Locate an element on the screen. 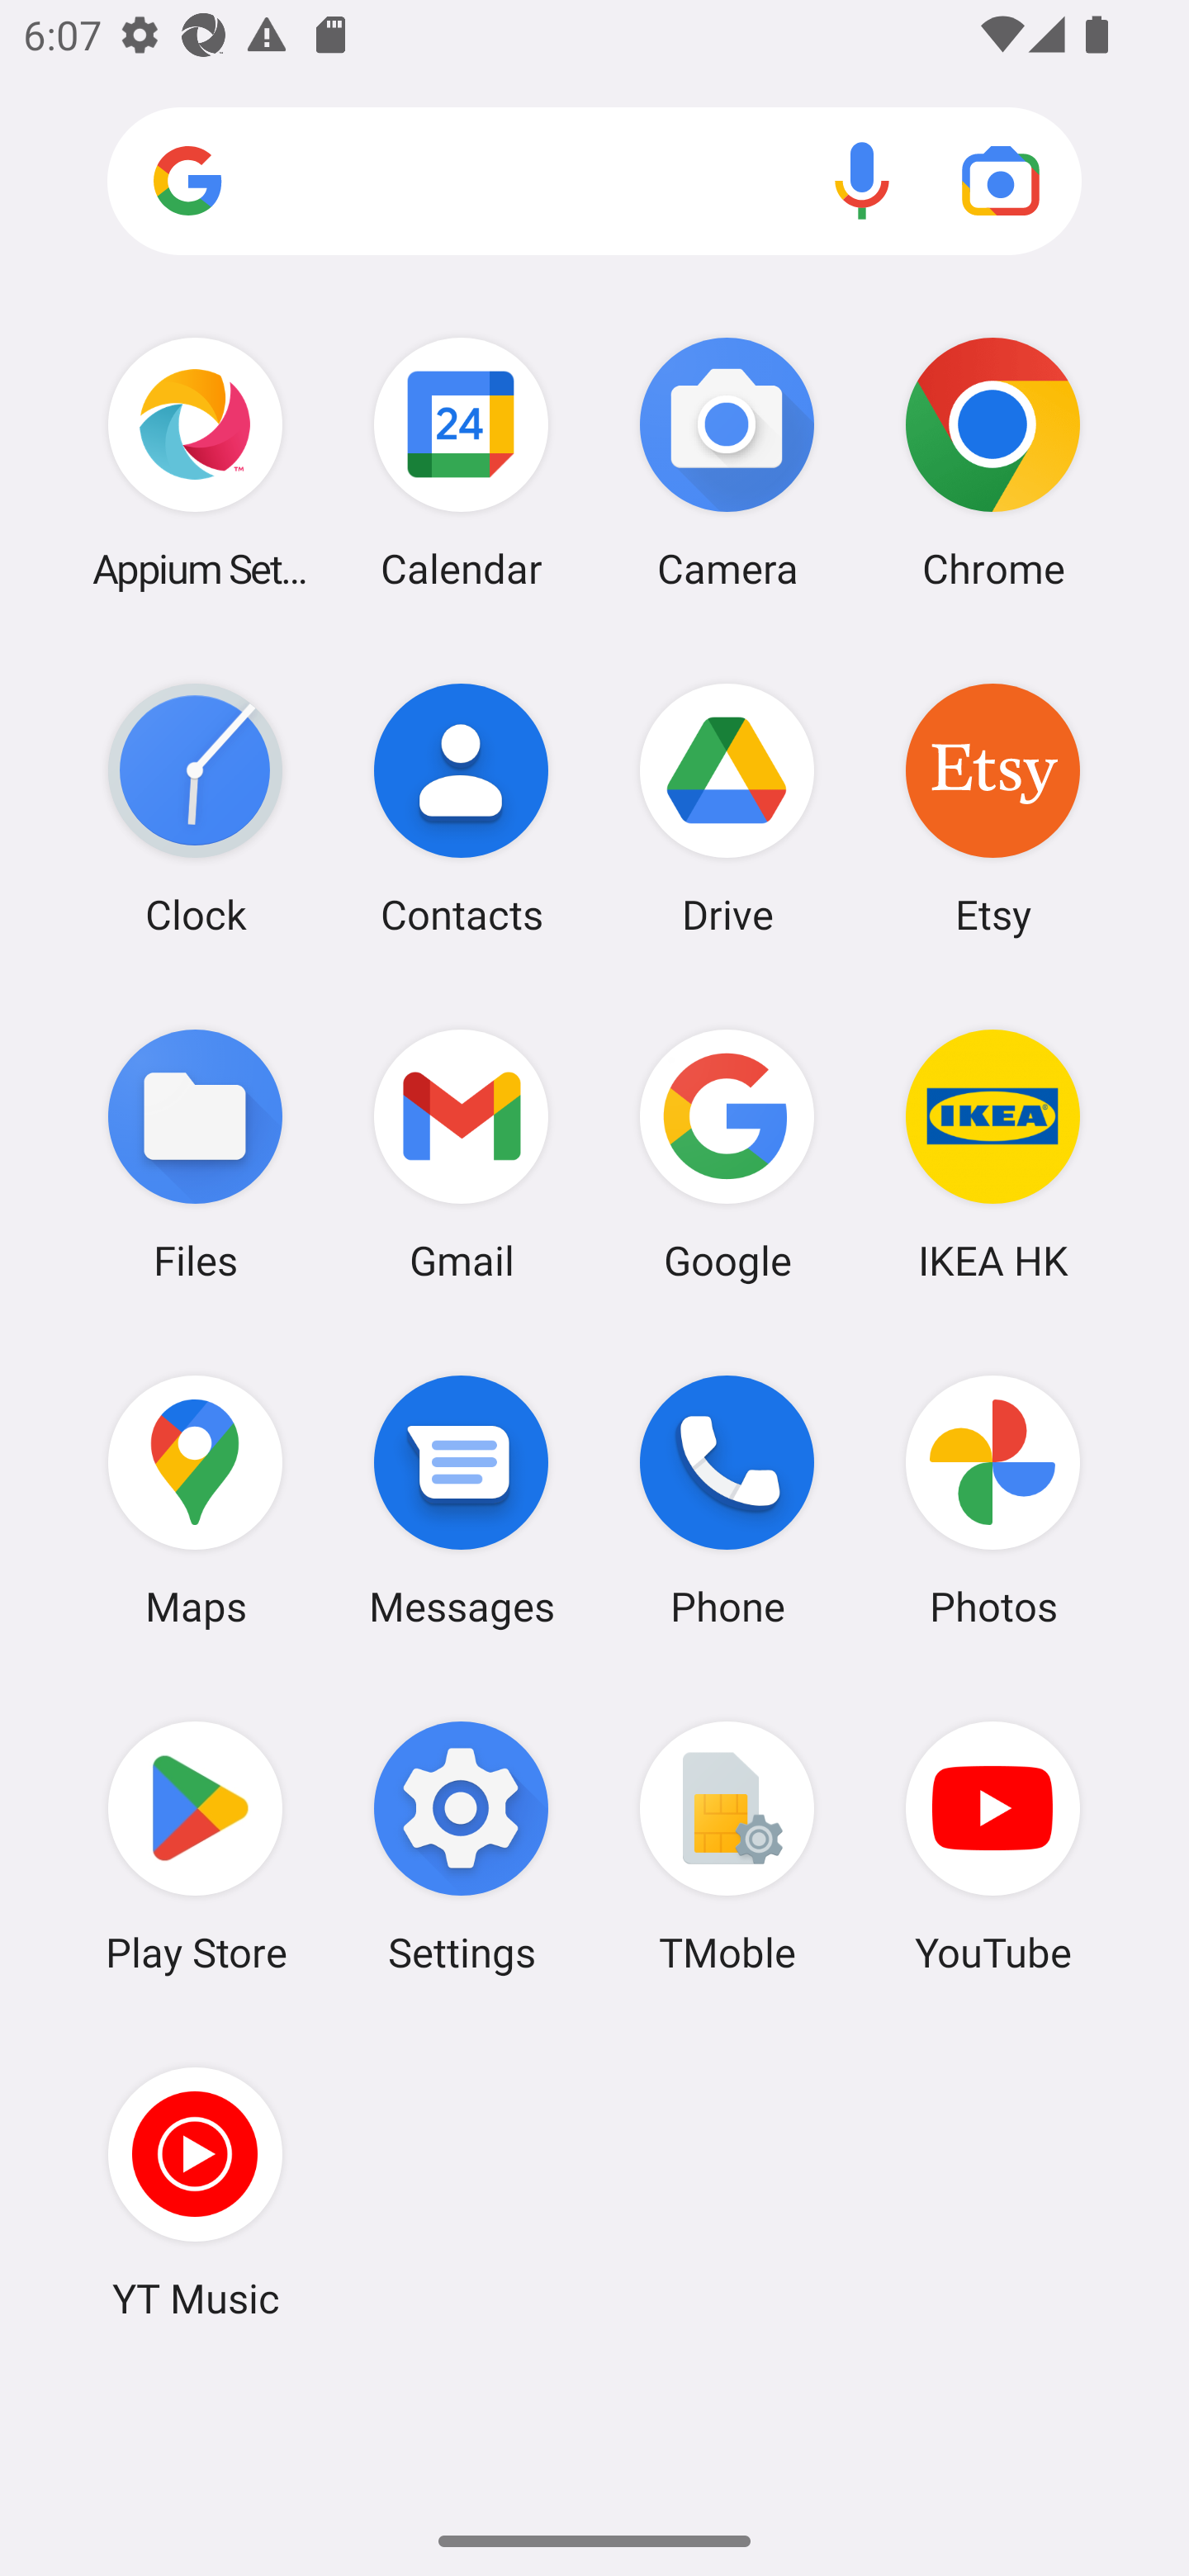 The image size is (1189, 2576). YouTube is located at coordinates (992, 1847).